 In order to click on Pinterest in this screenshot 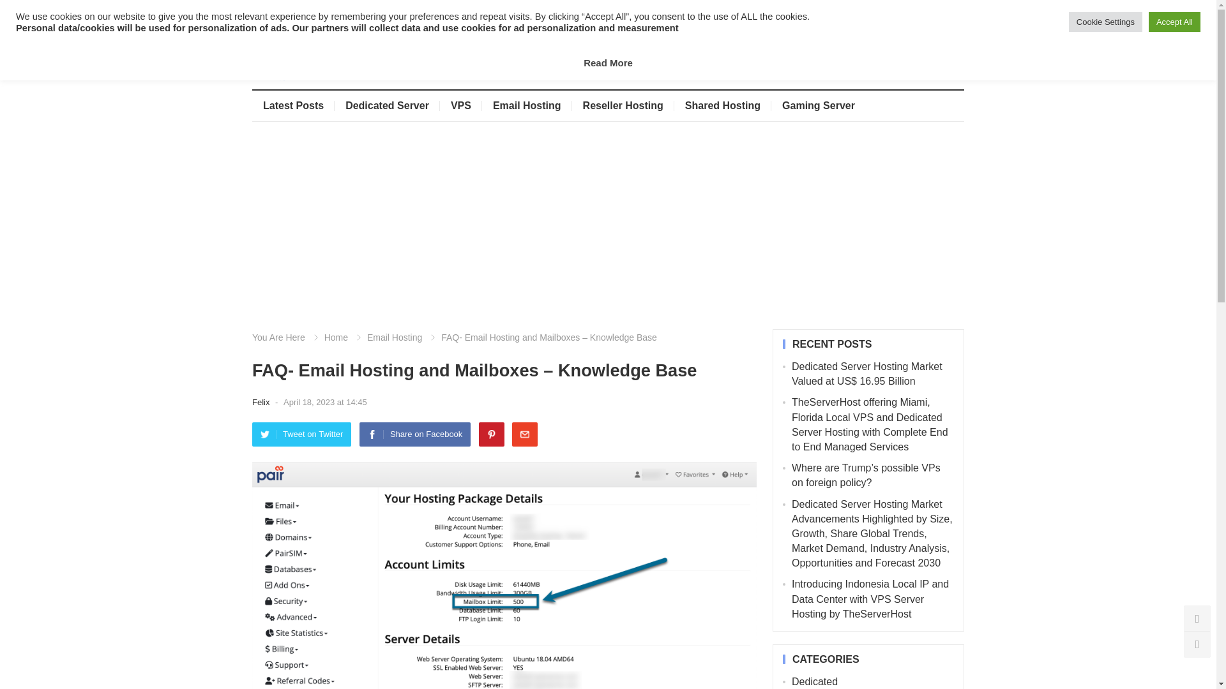, I will do `click(492, 434)`.